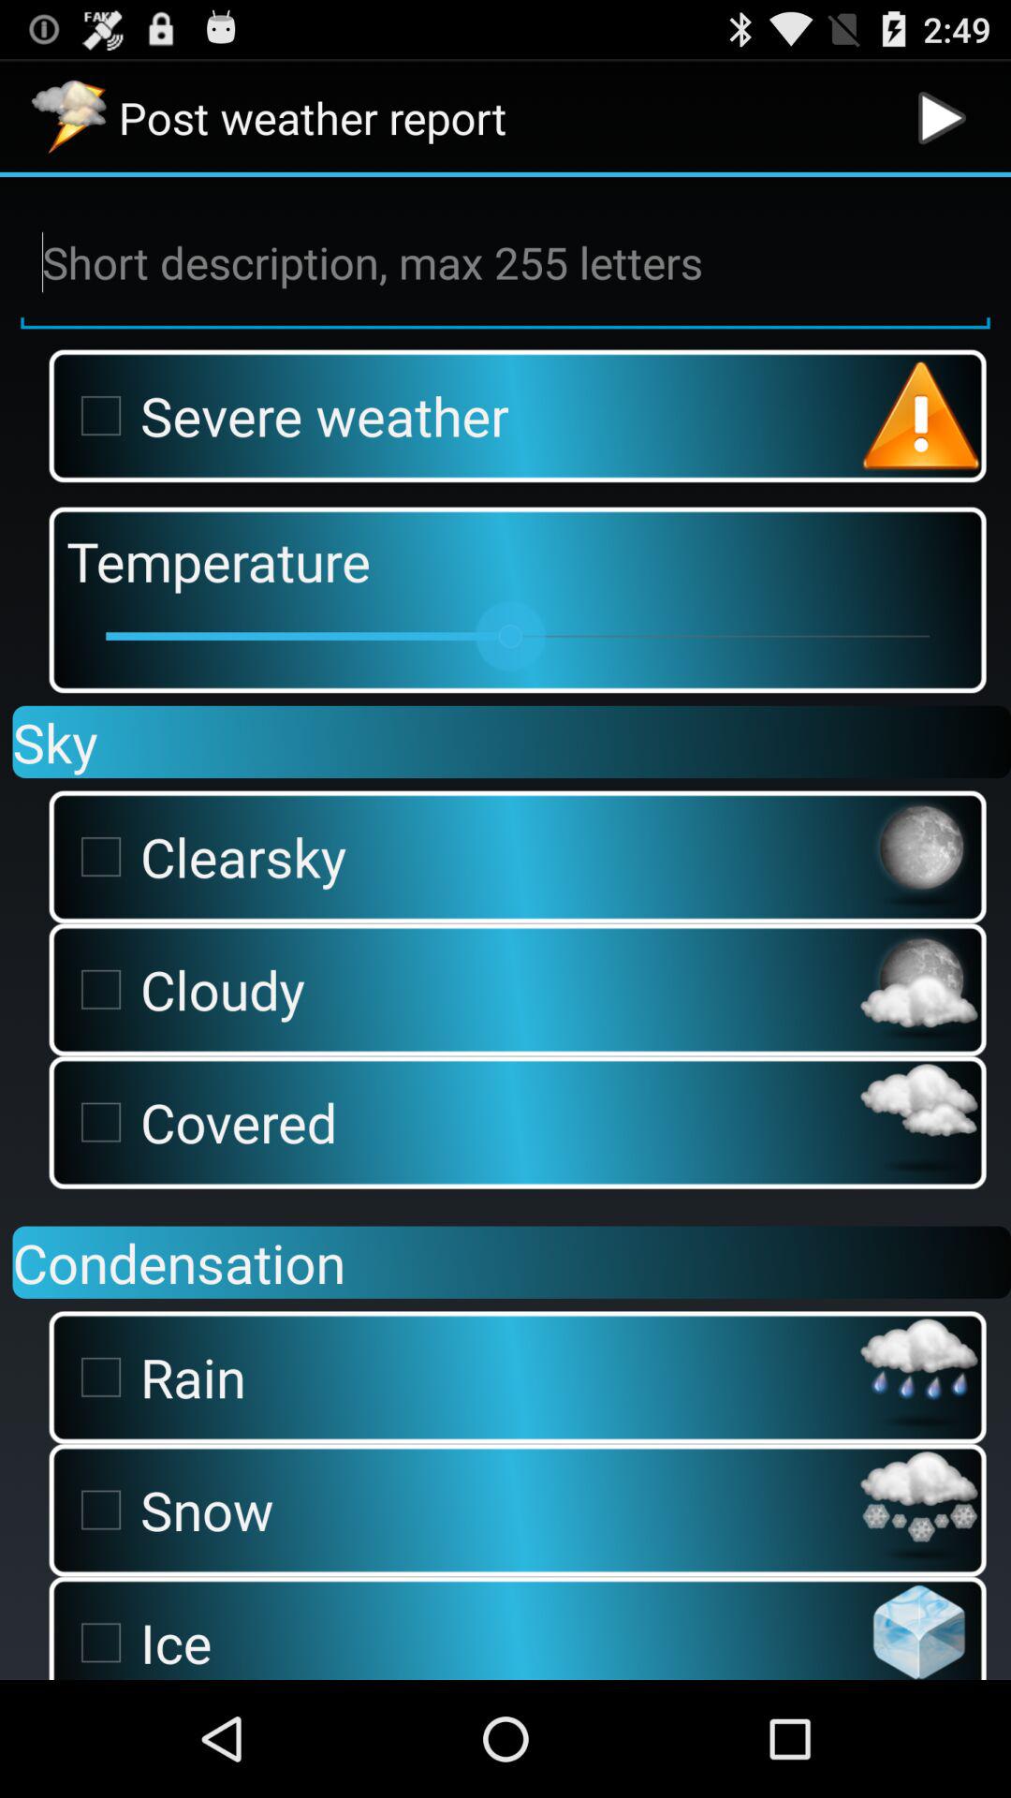 The width and height of the screenshot is (1011, 1798). I want to click on click clearsky checkbox, so click(458, 856).